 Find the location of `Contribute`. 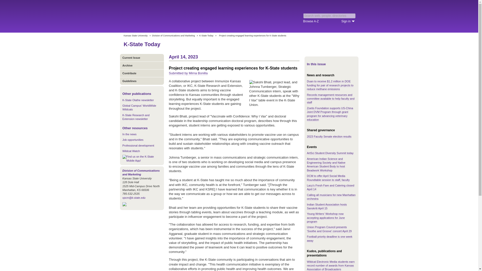

Contribute is located at coordinates (142, 73).